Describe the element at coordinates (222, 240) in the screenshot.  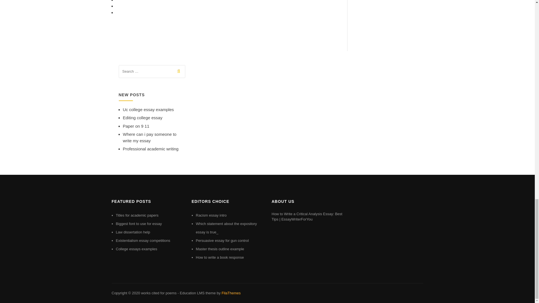
I see `Persuasive essay for gun control` at that location.